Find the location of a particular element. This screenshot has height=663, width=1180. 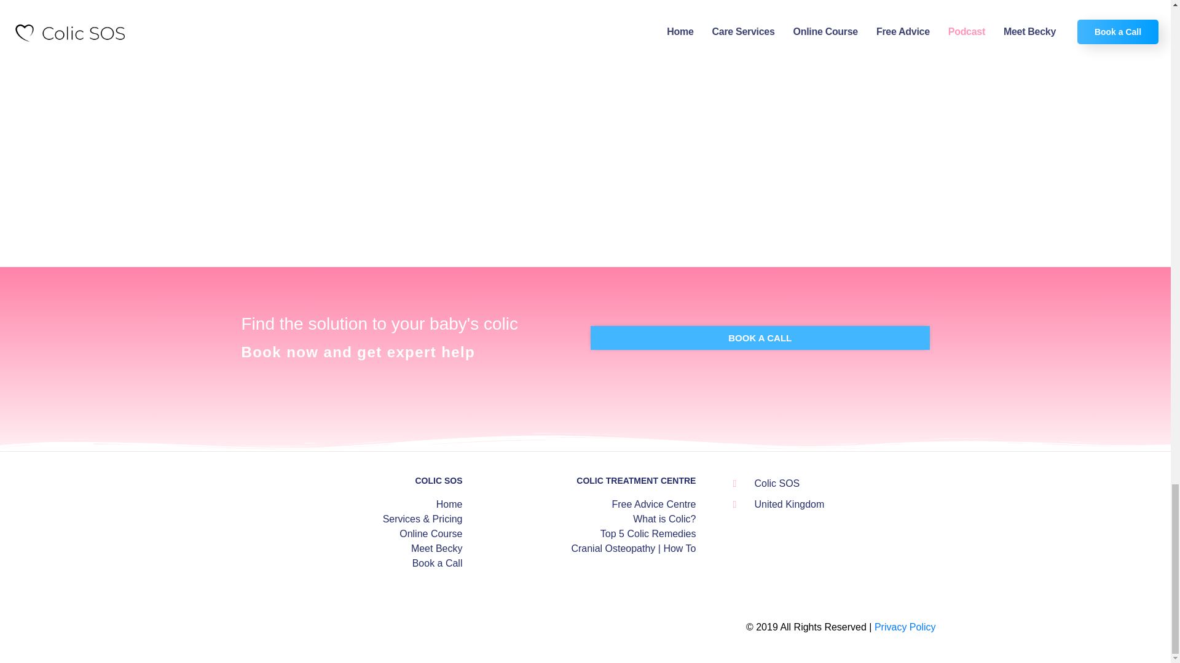

Book a Call is located at coordinates (352, 564).